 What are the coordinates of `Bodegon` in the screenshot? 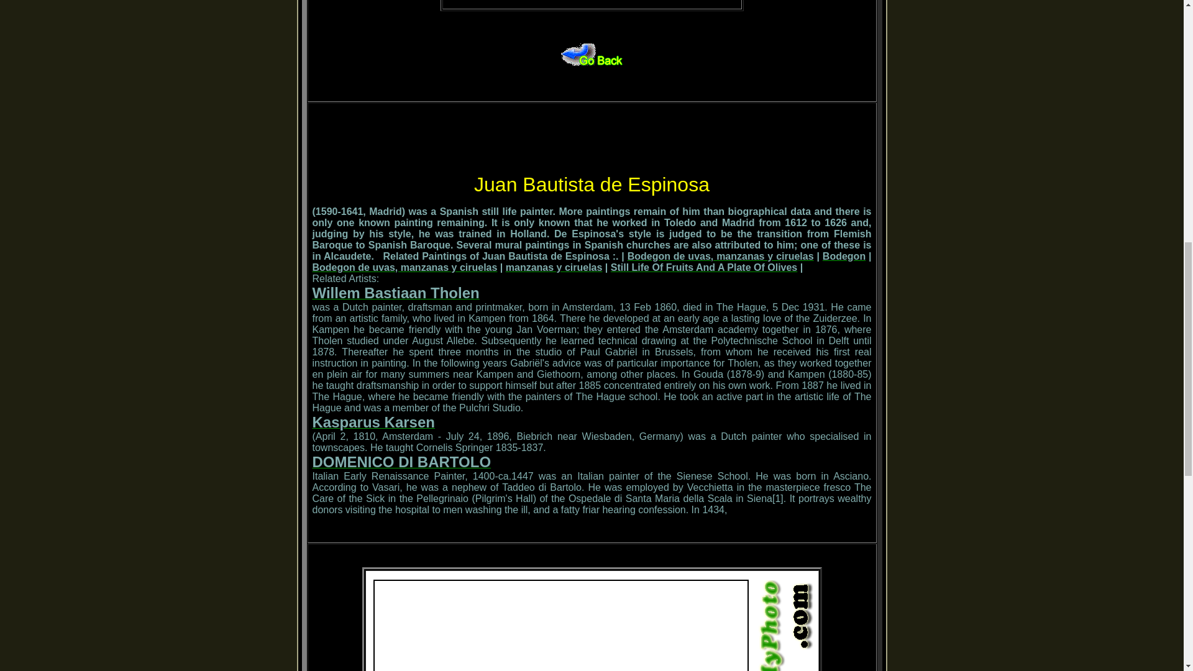 It's located at (844, 256).